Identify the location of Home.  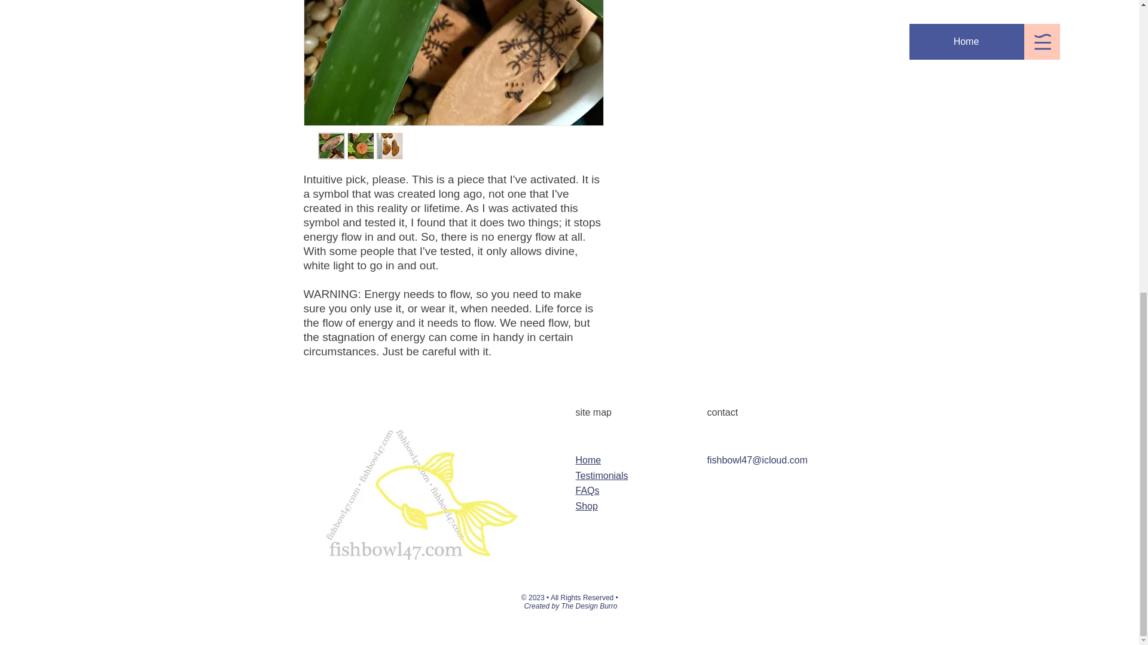
(587, 460).